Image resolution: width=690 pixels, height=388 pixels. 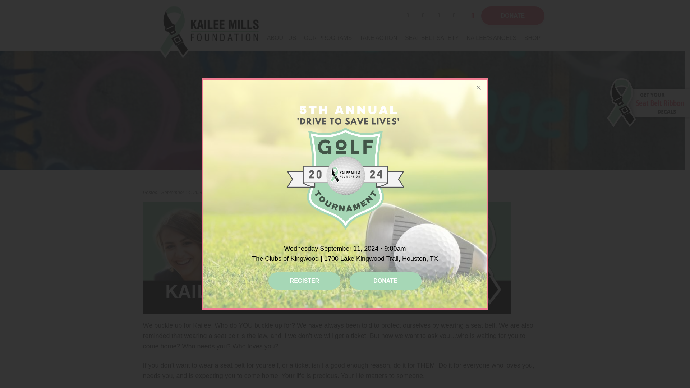 What do you see at coordinates (432, 38) in the screenshot?
I see `Seat Belt Safety` at bounding box center [432, 38].